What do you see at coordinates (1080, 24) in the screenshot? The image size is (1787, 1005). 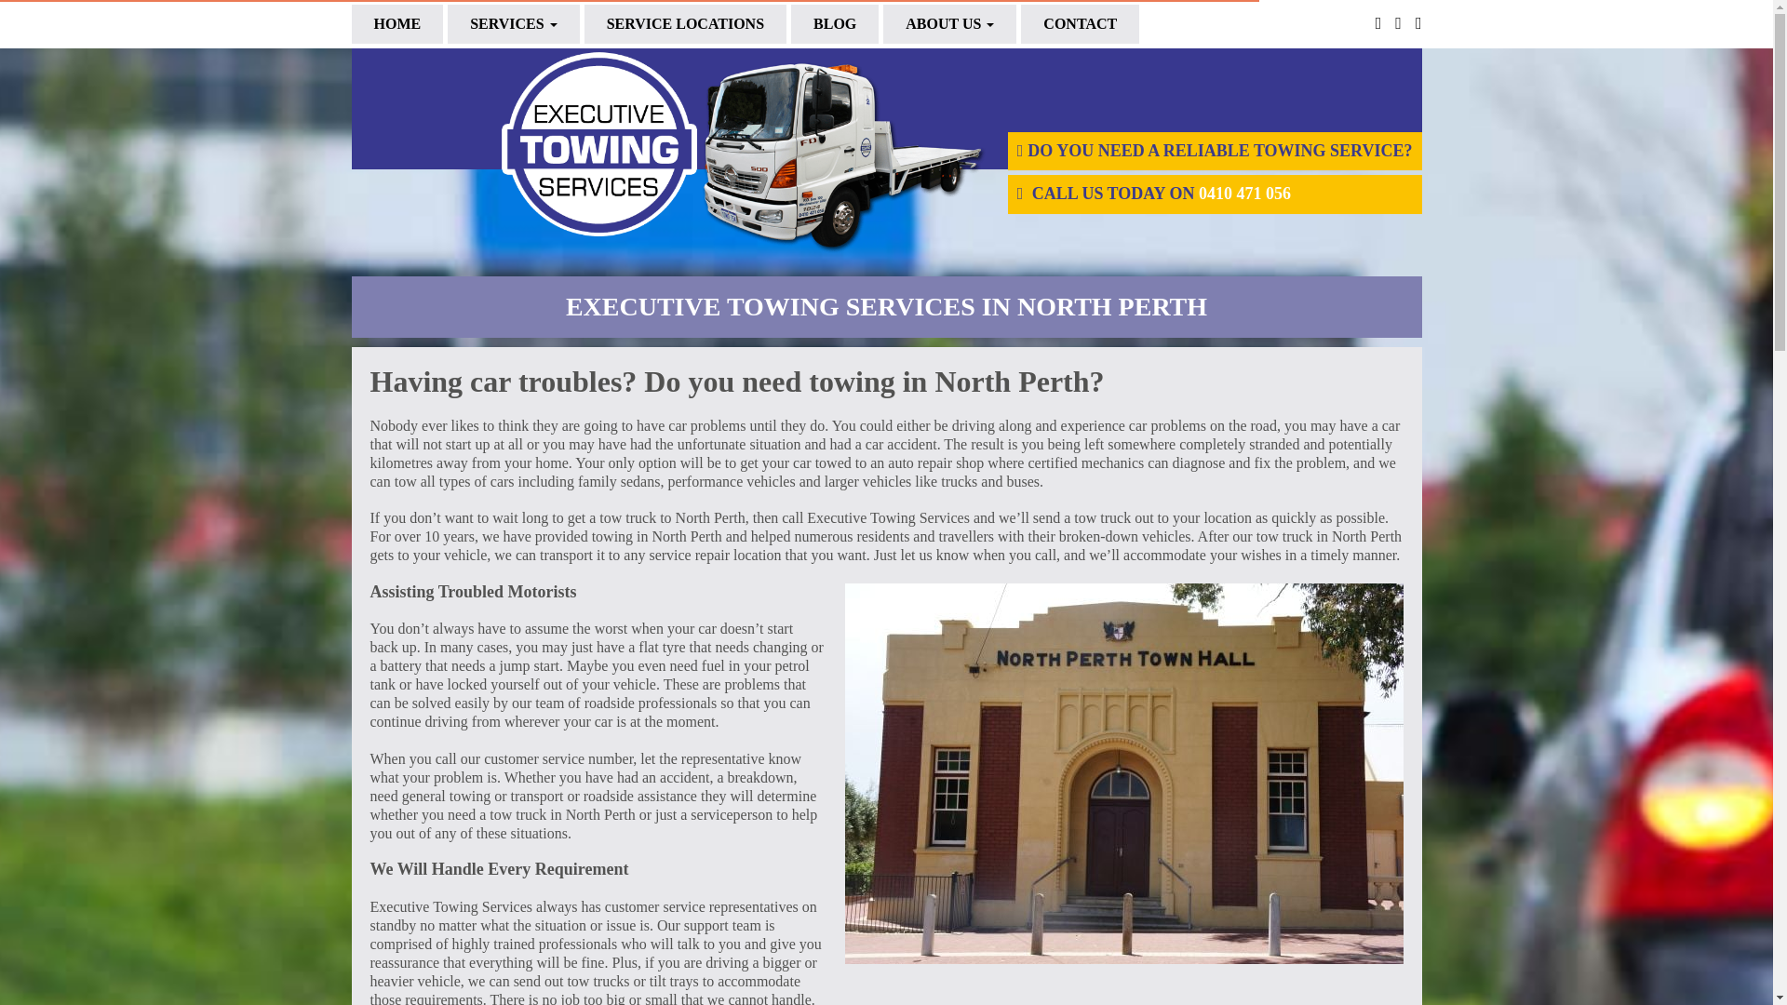 I see `CONTACT` at bounding box center [1080, 24].